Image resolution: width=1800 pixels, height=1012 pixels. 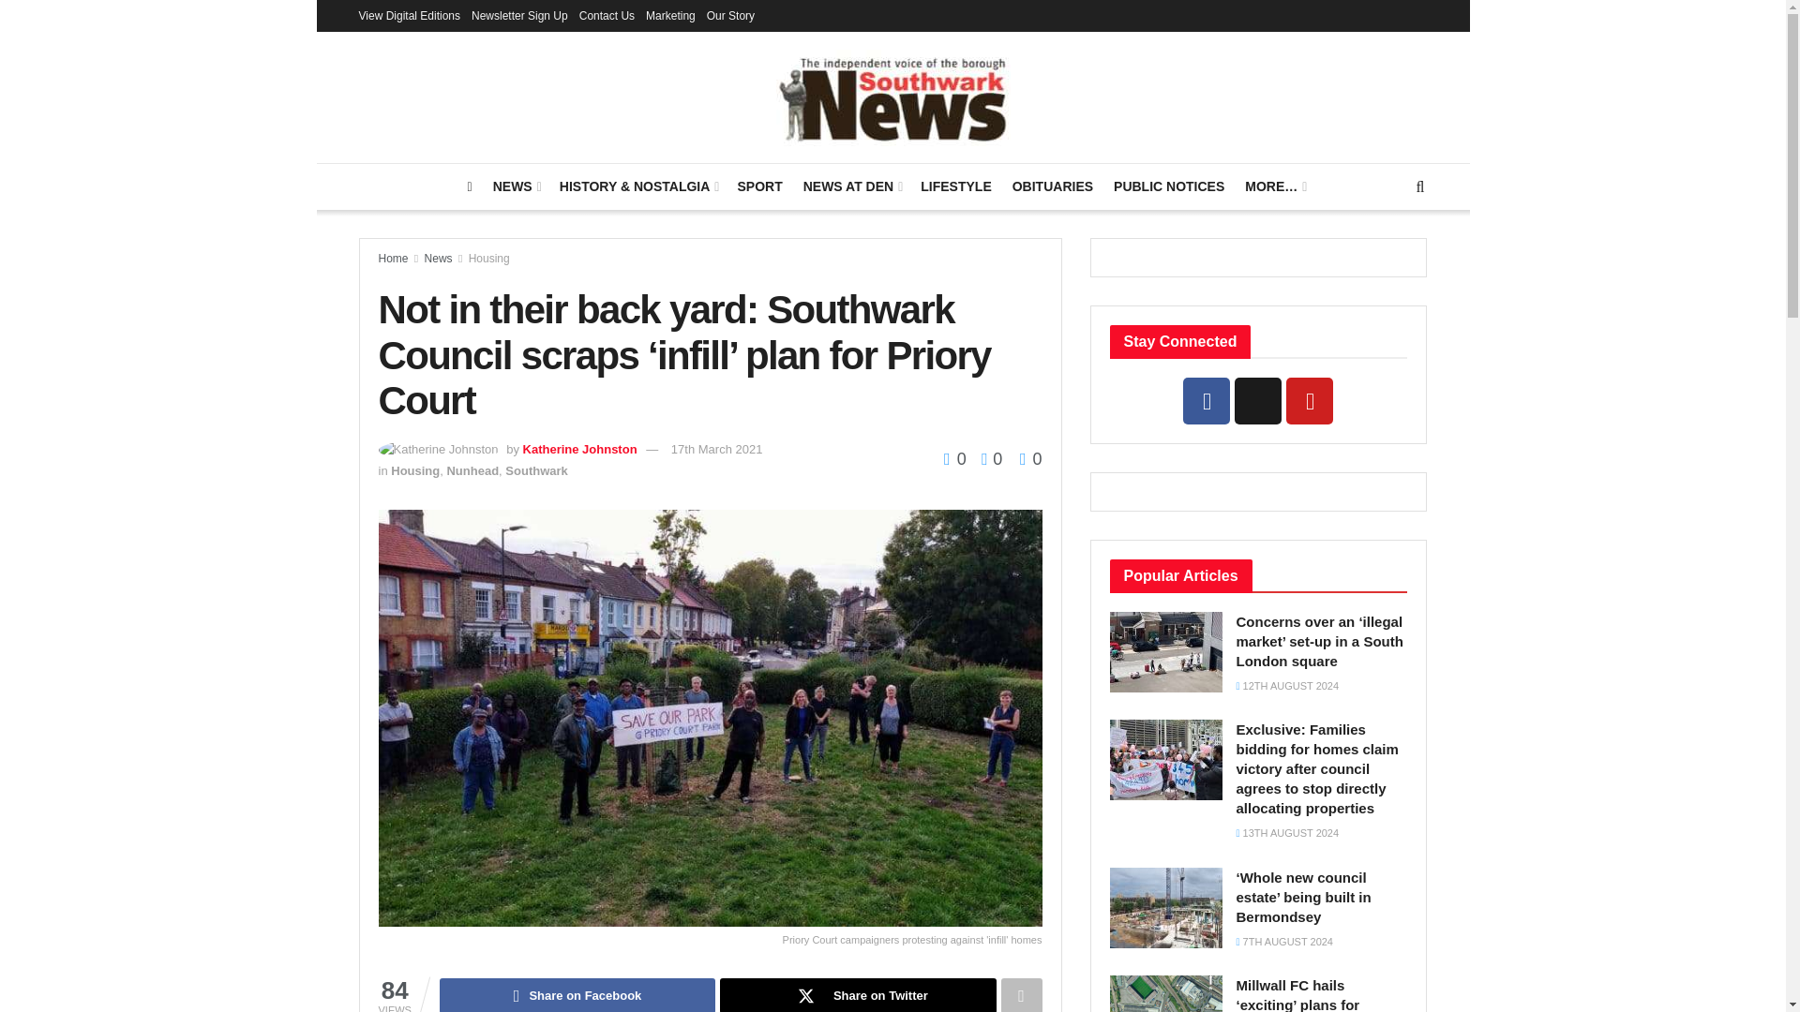 What do you see at coordinates (758, 186) in the screenshot?
I see `SPORT` at bounding box center [758, 186].